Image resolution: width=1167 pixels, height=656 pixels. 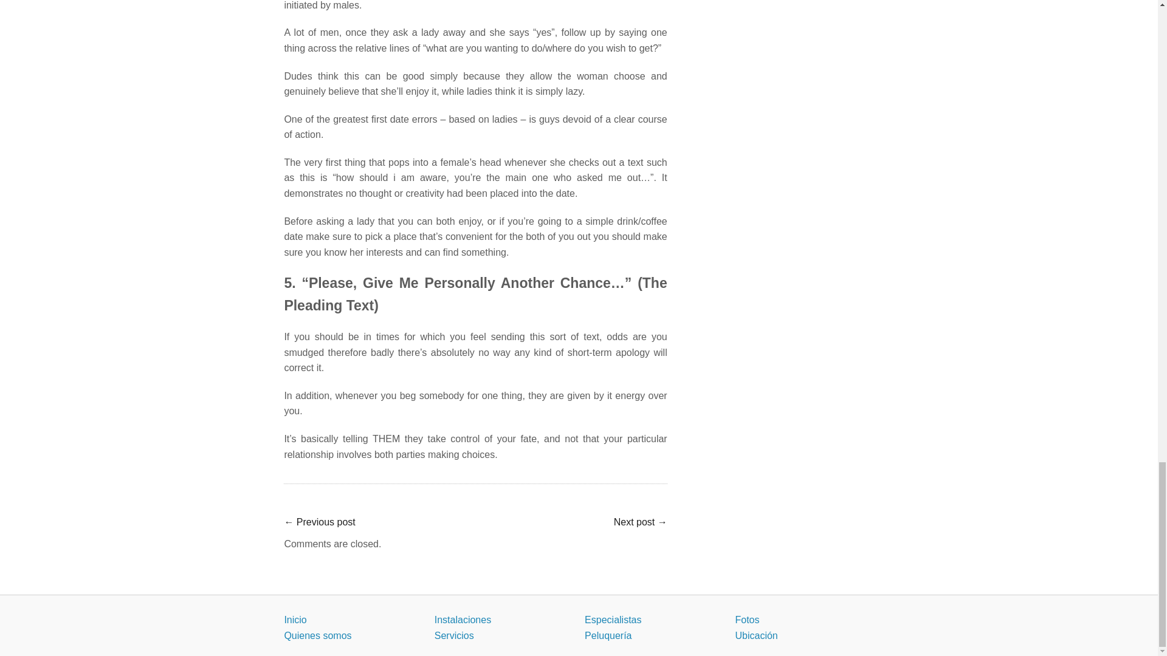 What do you see at coordinates (747, 620) in the screenshot?
I see `Fotos` at bounding box center [747, 620].